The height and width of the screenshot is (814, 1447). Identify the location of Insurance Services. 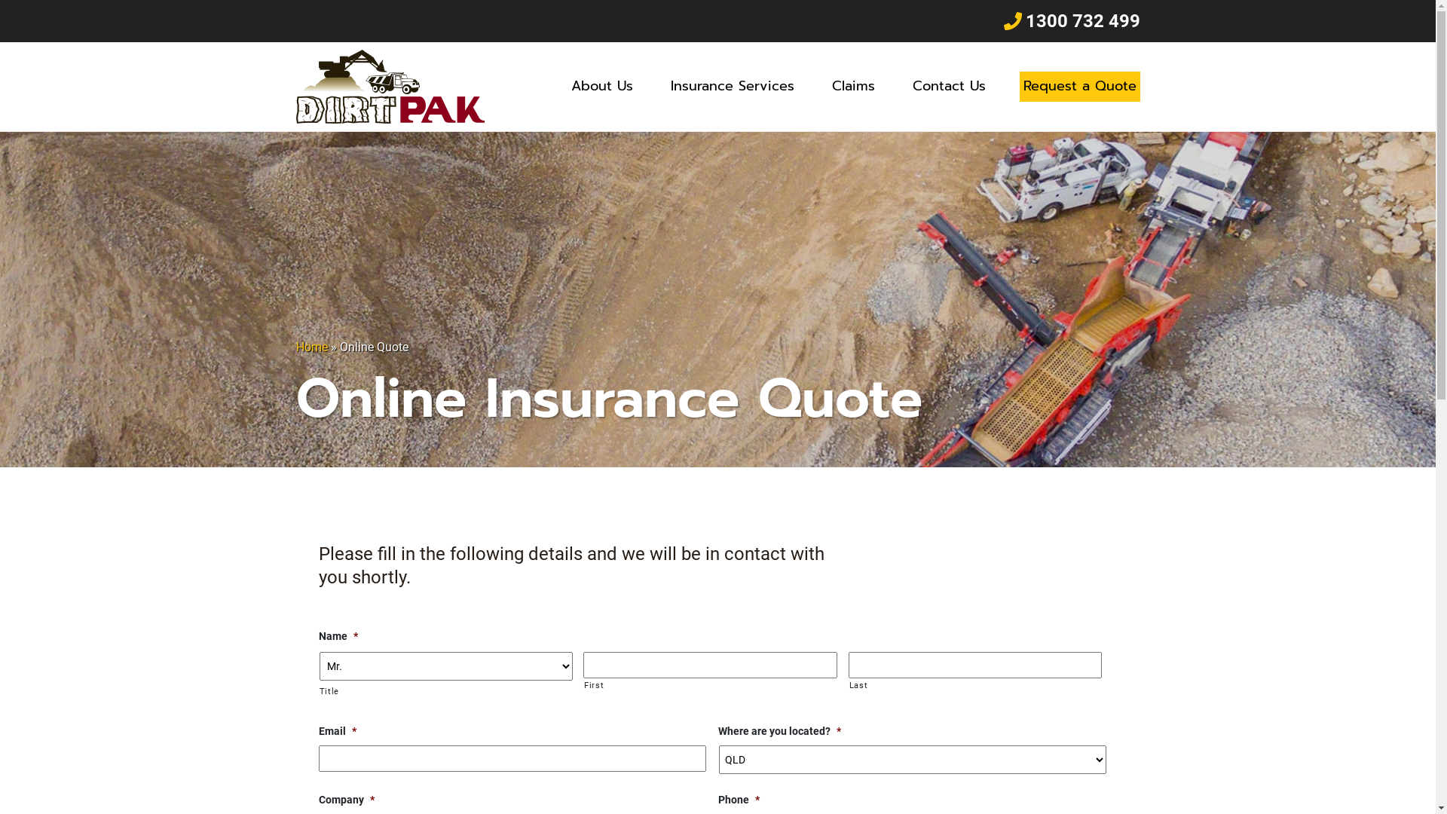
(732, 87).